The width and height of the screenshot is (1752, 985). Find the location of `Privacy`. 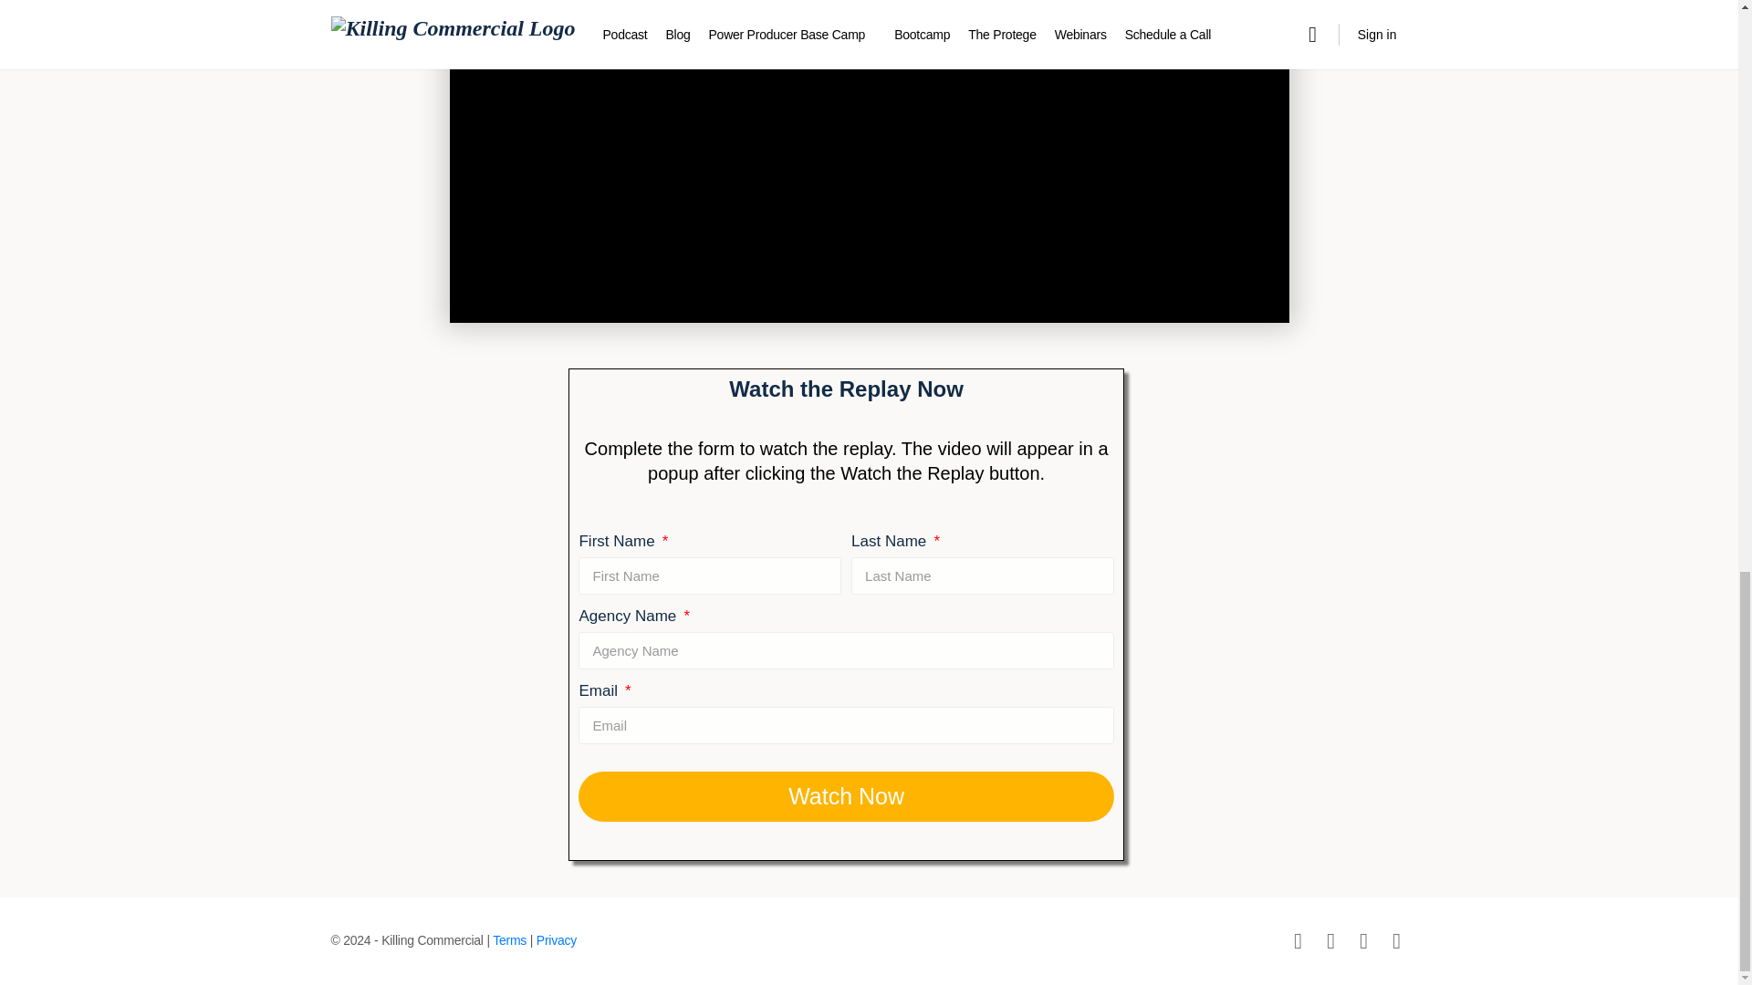

Privacy is located at coordinates (556, 939).